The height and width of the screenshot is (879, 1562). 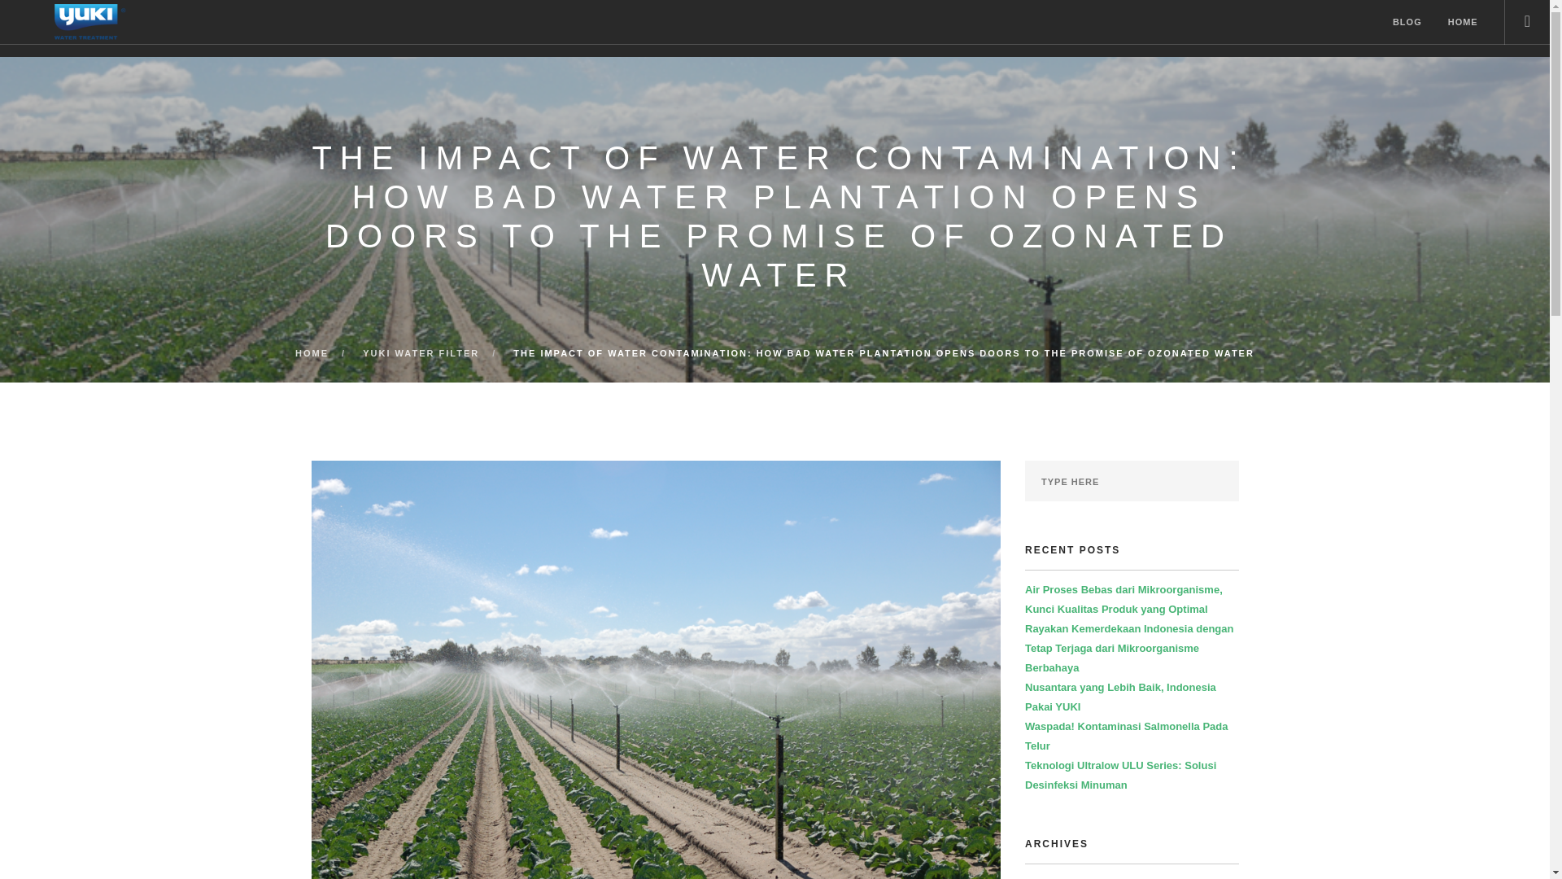 I want to click on YUKI WATER FILTER, so click(x=421, y=352).